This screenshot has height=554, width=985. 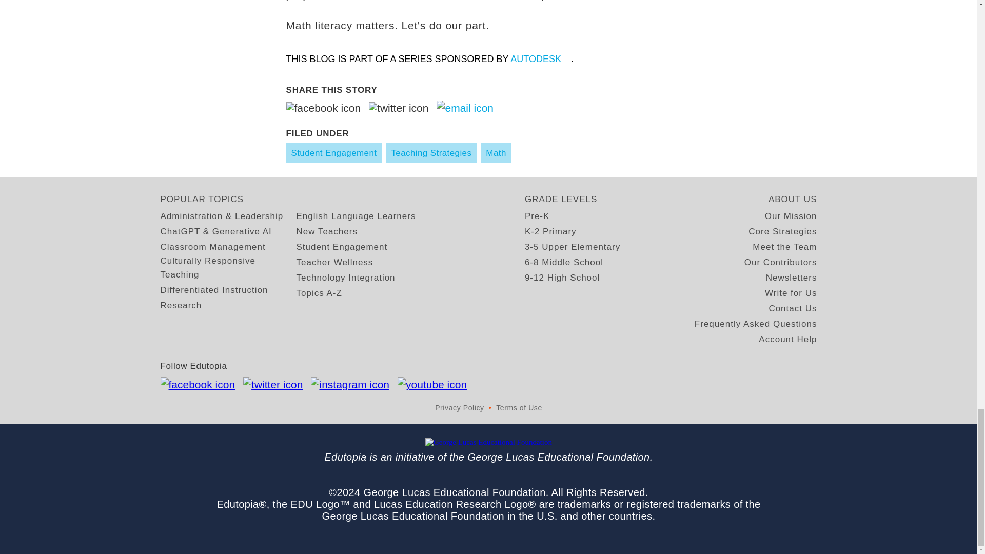 I want to click on Differentiated Instruction, so click(x=213, y=289).